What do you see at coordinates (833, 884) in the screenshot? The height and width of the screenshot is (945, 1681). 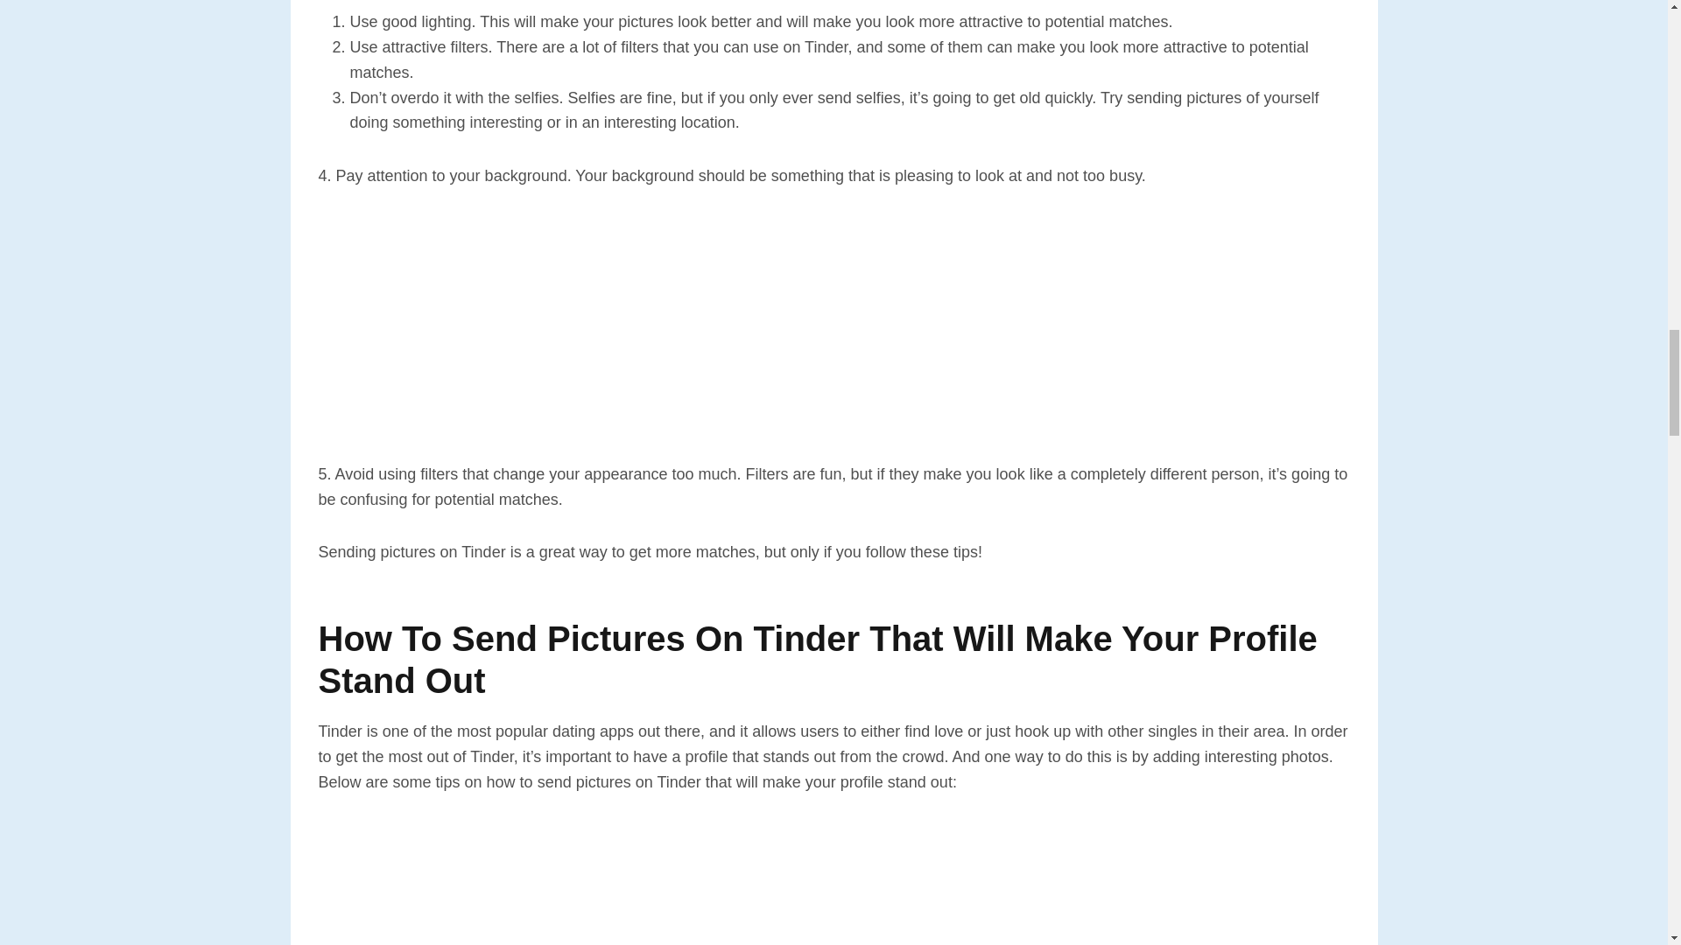 I see `Advertisement` at bounding box center [833, 884].